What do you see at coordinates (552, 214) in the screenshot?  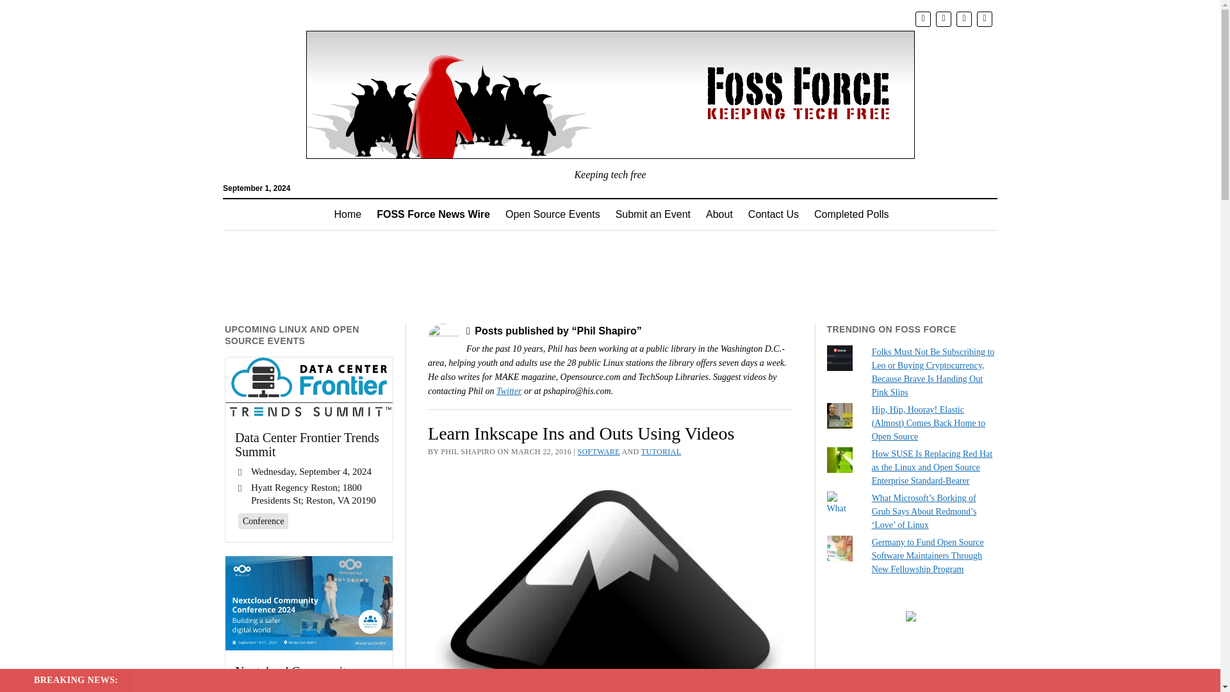 I see `Open Source Events` at bounding box center [552, 214].